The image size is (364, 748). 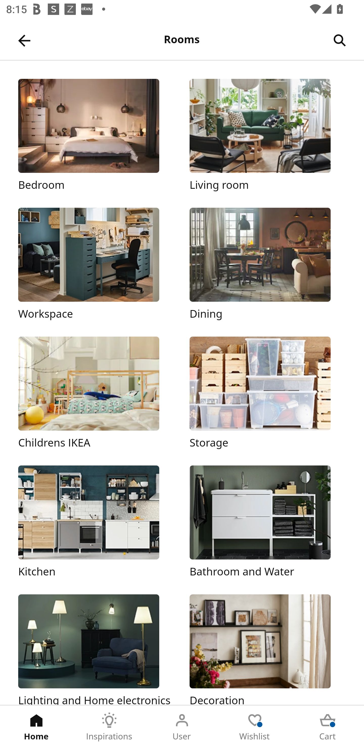 I want to click on Dining, so click(x=268, y=265).